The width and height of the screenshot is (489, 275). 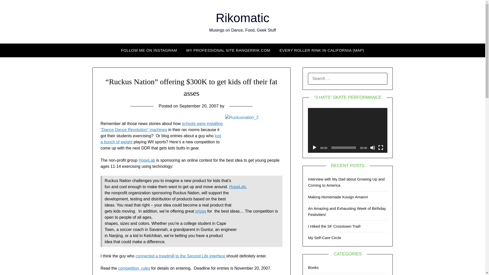 What do you see at coordinates (237, 186) in the screenshot?
I see `HopeLab` at bounding box center [237, 186].